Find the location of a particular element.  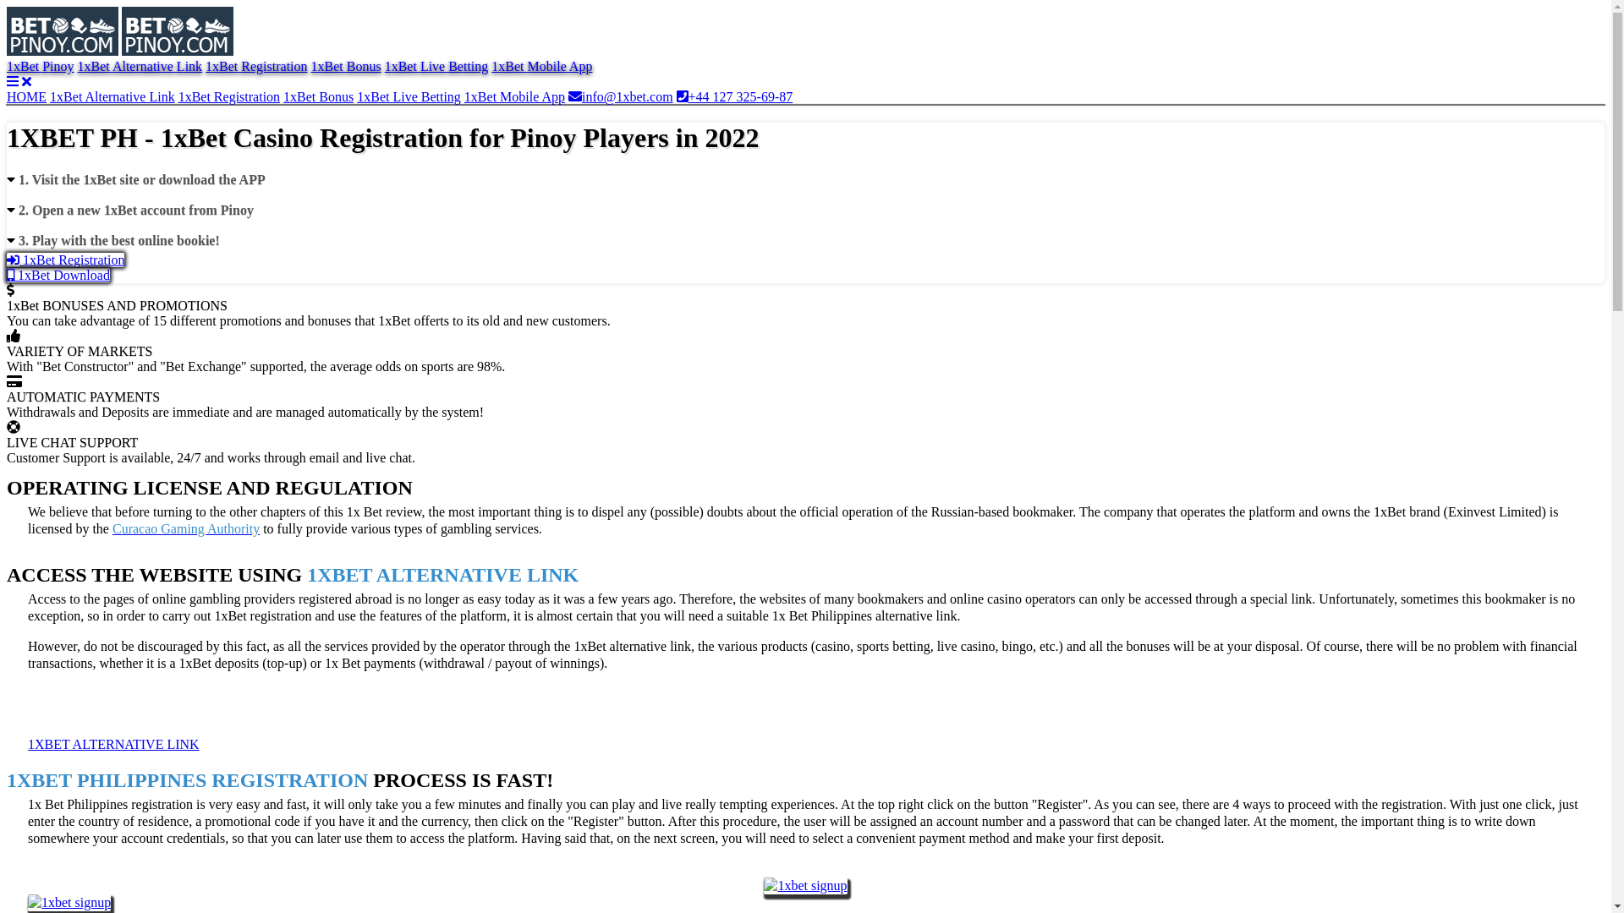

1XBET ALTERNATIVE LINK is located at coordinates (113, 744).